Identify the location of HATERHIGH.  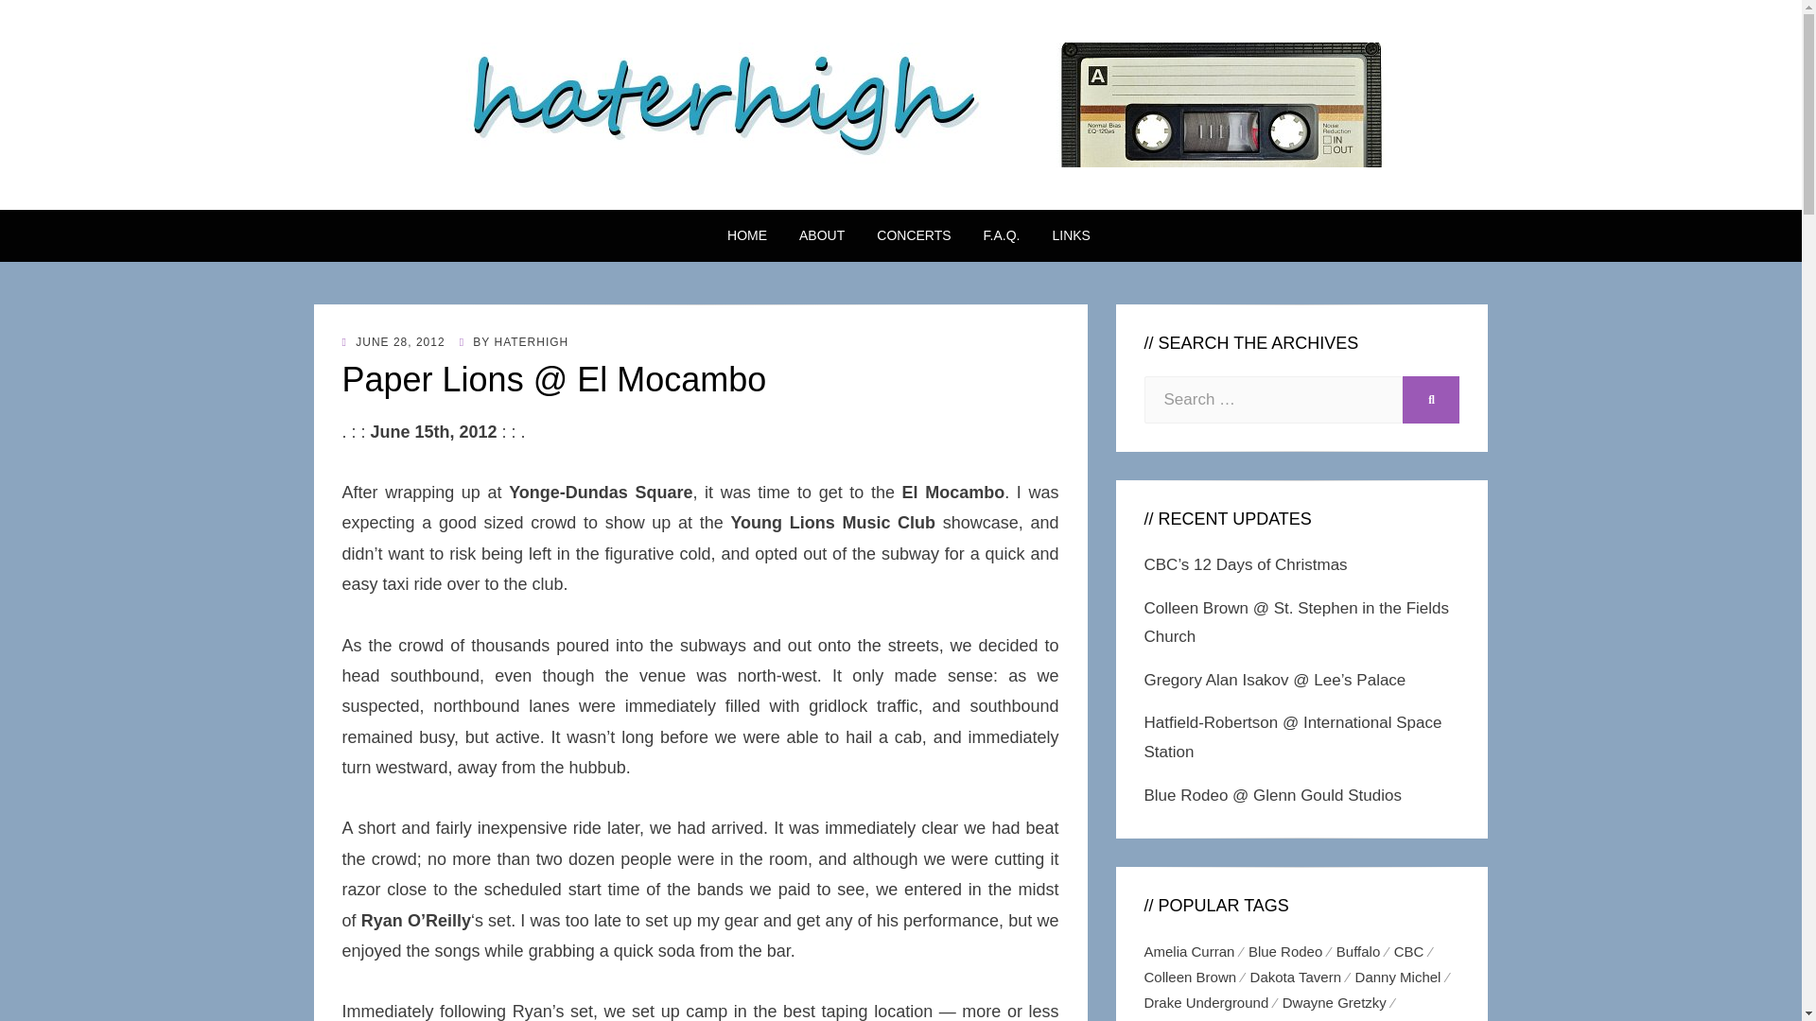
(531, 342).